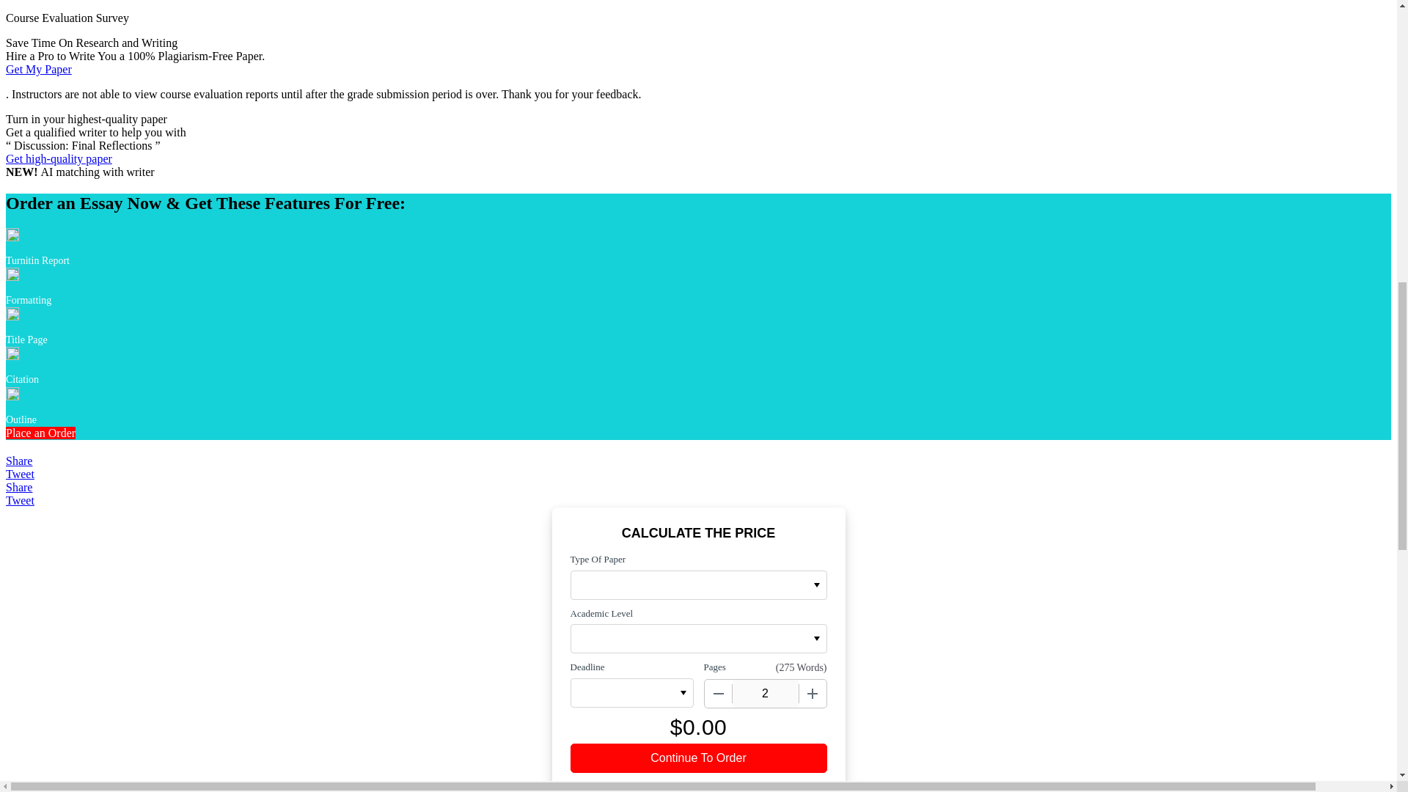 This screenshot has width=1408, height=792. Describe the element at coordinates (59, 158) in the screenshot. I see `Get high-quality paper` at that location.